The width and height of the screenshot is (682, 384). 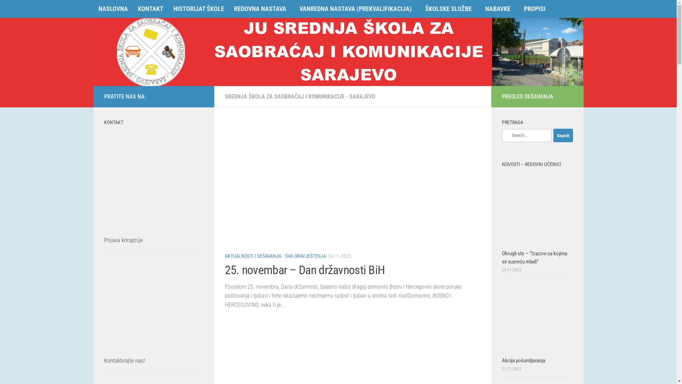 I want to click on REDOVNA NASTAVA, so click(x=261, y=9).